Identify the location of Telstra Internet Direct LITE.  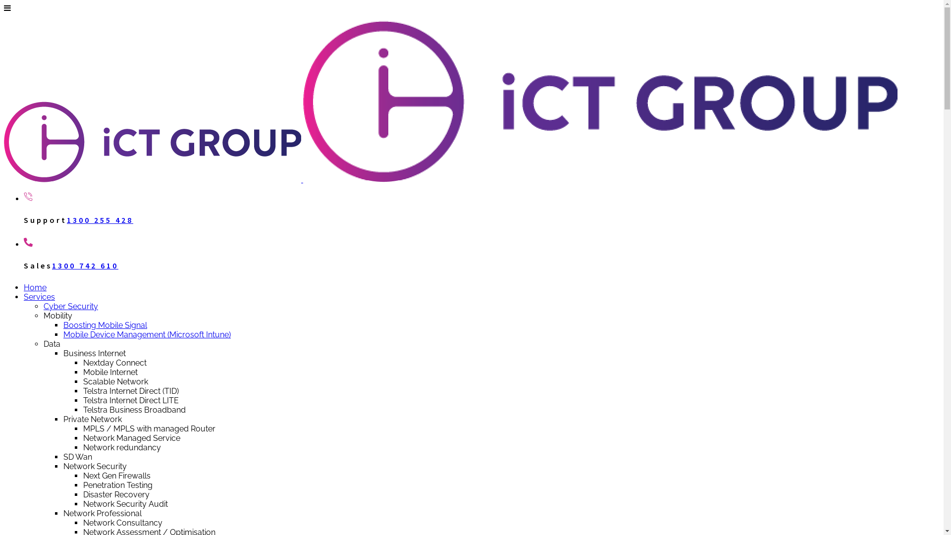
(131, 400).